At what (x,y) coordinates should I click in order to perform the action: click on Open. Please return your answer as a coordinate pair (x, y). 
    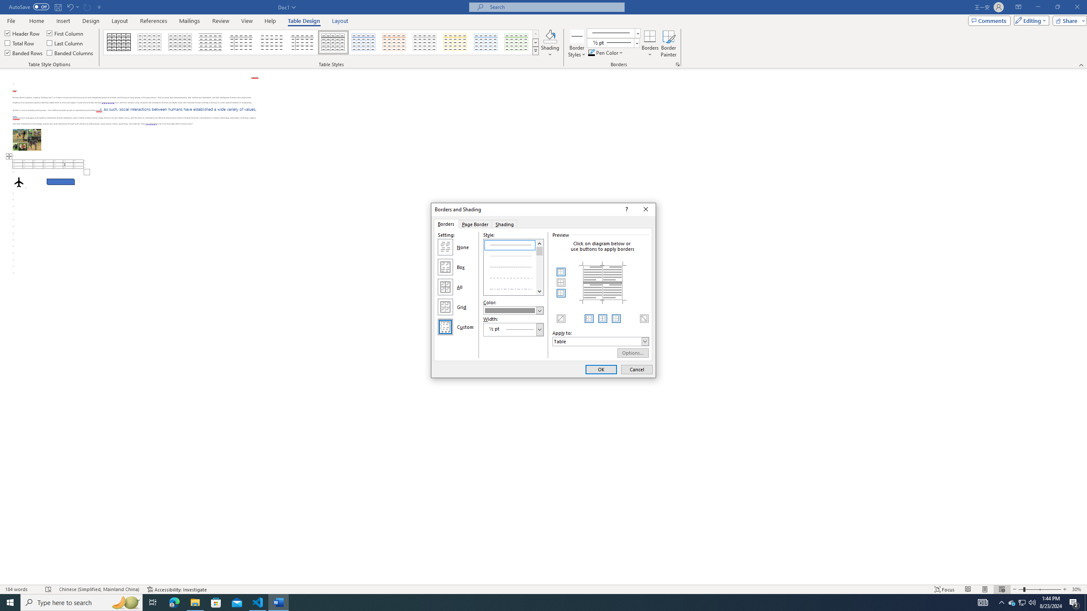
    Looking at the image, I should click on (636, 43).